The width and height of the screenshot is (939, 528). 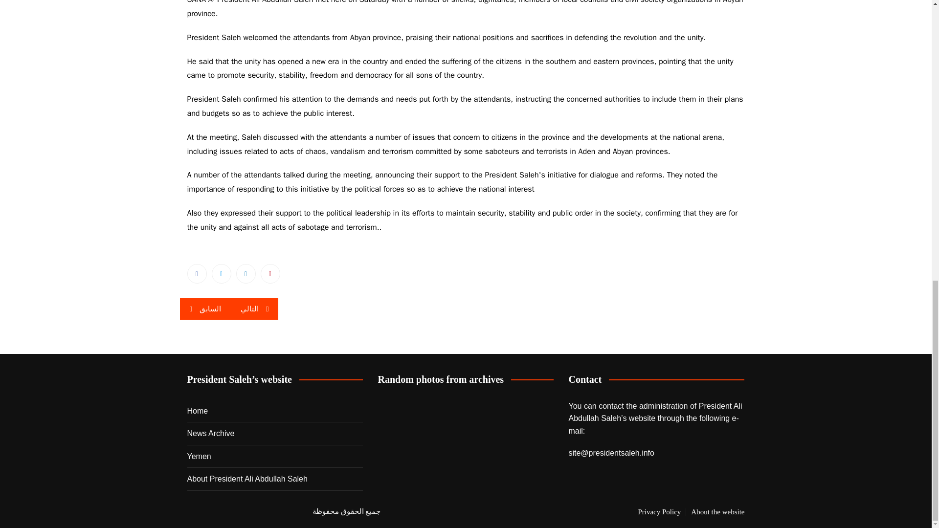 What do you see at coordinates (221, 274) in the screenshot?
I see `Twitter` at bounding box center [221, 274].